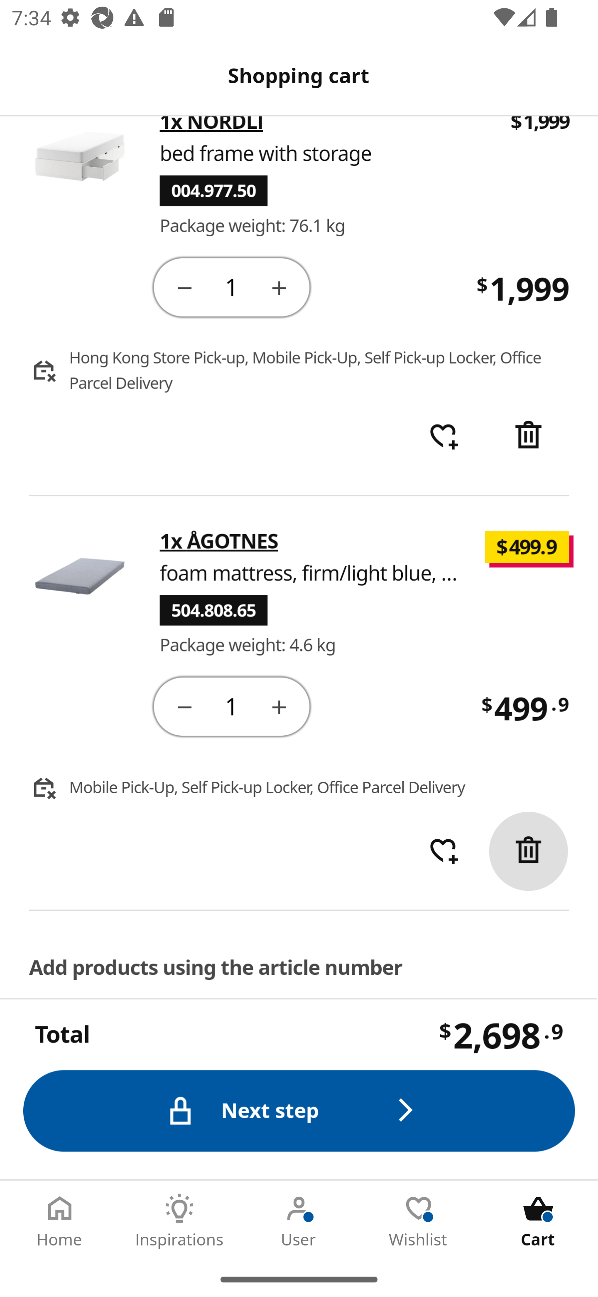 Image resolution: width=598 pixels, height=1297 pixels. What do you see at coordinates (219, 542) in the screenshot?
I see `1x  ÅGOTNES 1x  ÅGOTNES` at bounding box center [219, 542].